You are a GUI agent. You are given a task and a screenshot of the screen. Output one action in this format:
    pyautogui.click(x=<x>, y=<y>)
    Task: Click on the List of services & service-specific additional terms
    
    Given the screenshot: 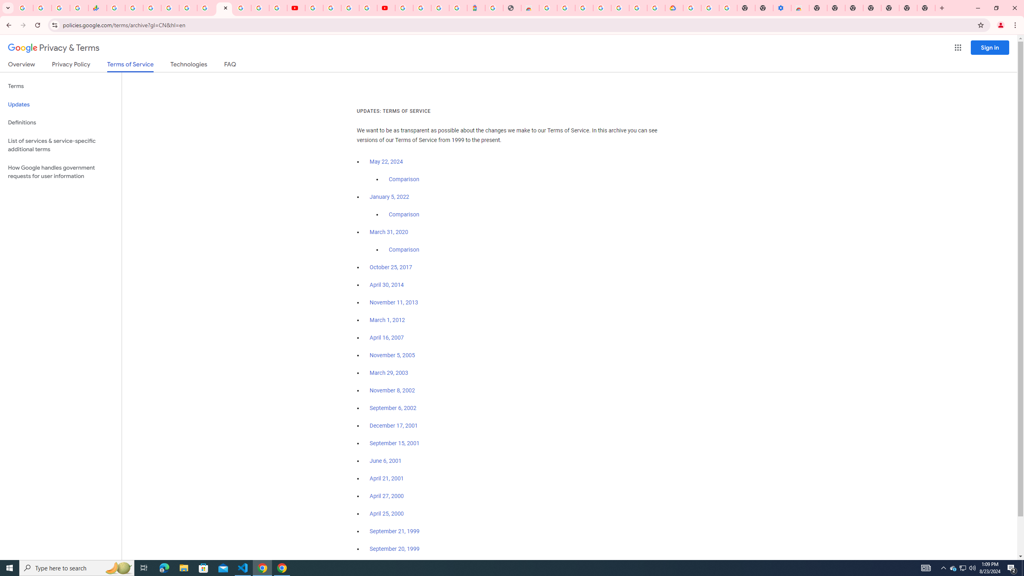 What is the action you would take?
    pyautogui.click(x=61, y=145)
    